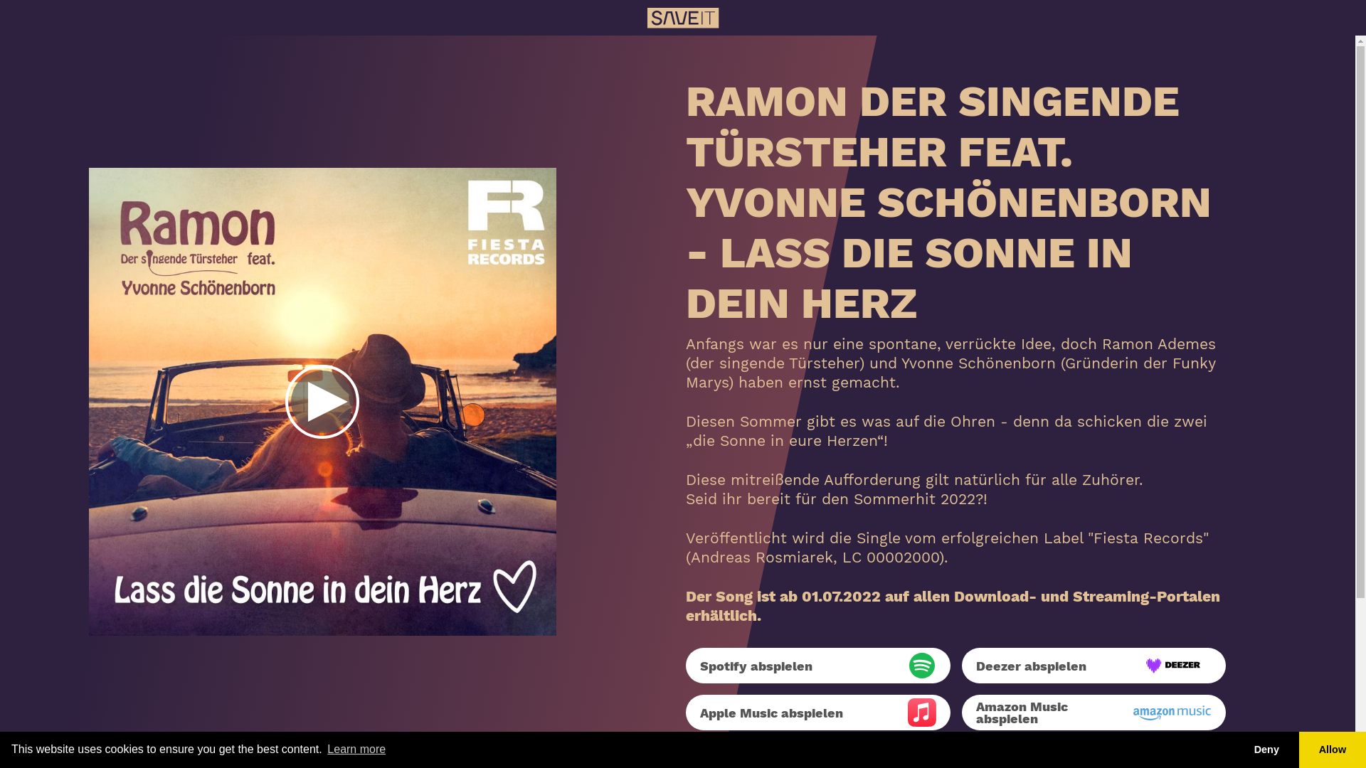 This screenshot has width=1366, height=768. I want to click on Deezer abspielen, so click(1094, 666).